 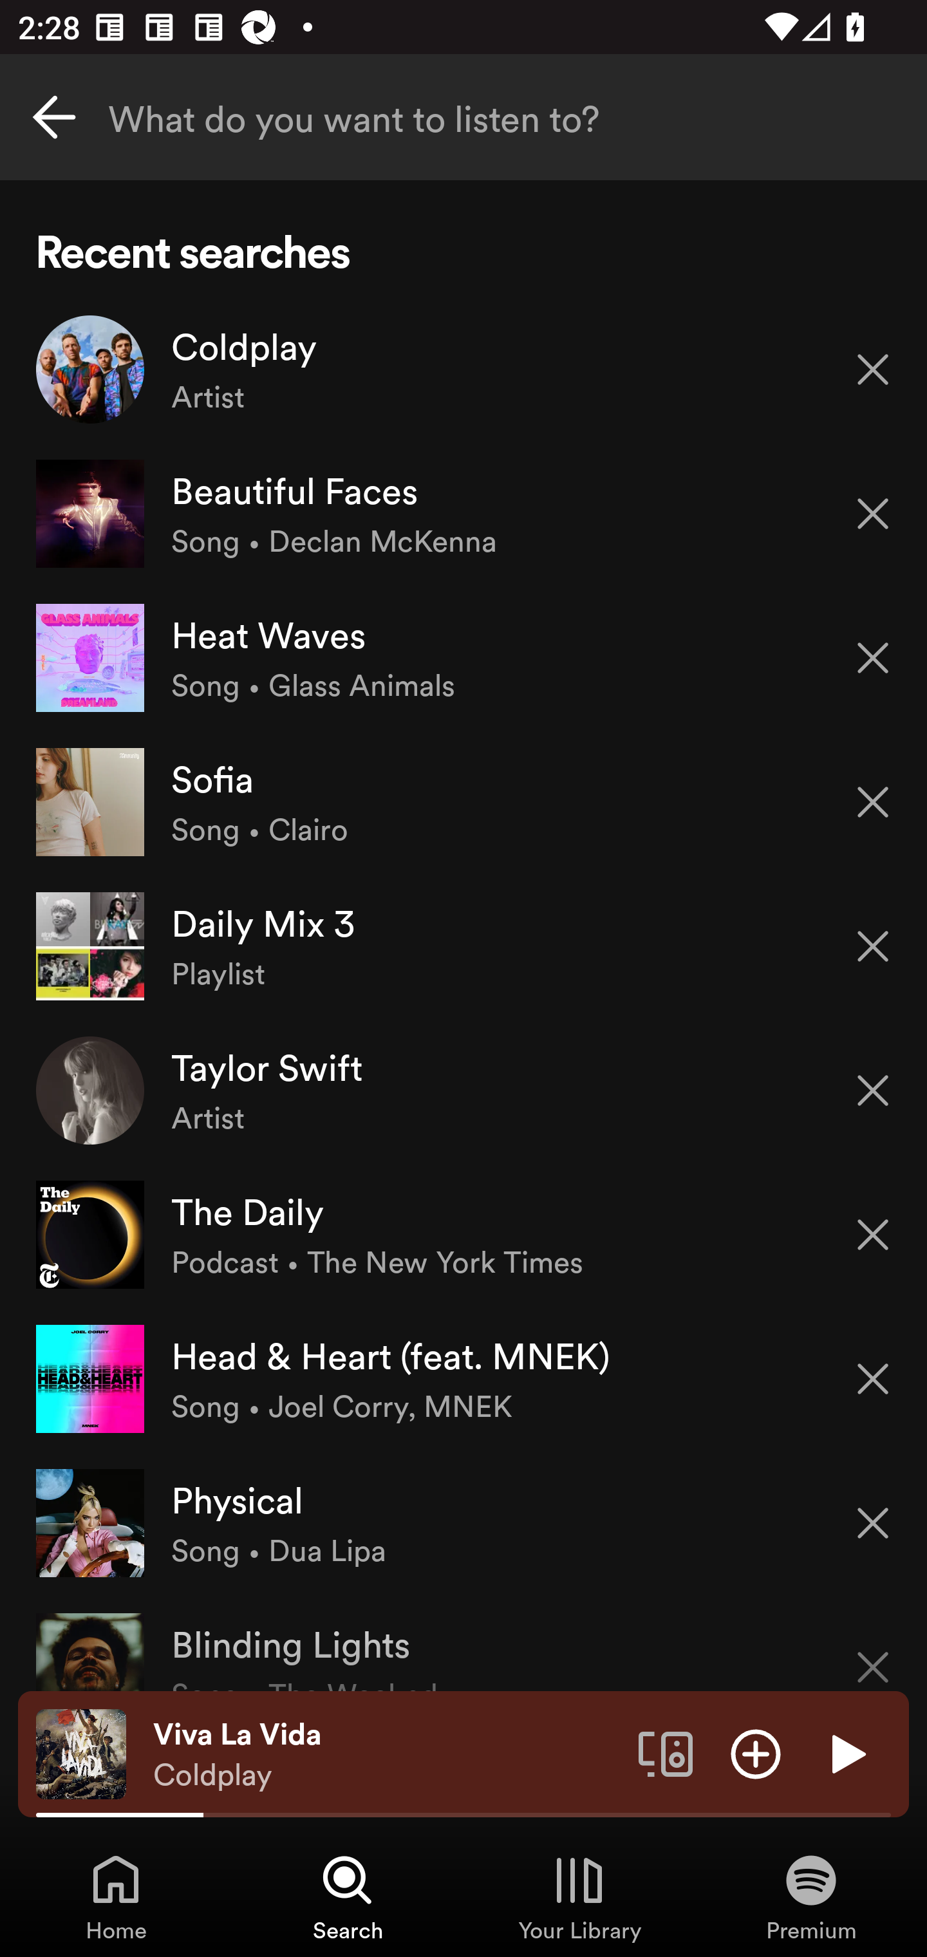 I want to click on Remove, so click(x=873, y=1523).